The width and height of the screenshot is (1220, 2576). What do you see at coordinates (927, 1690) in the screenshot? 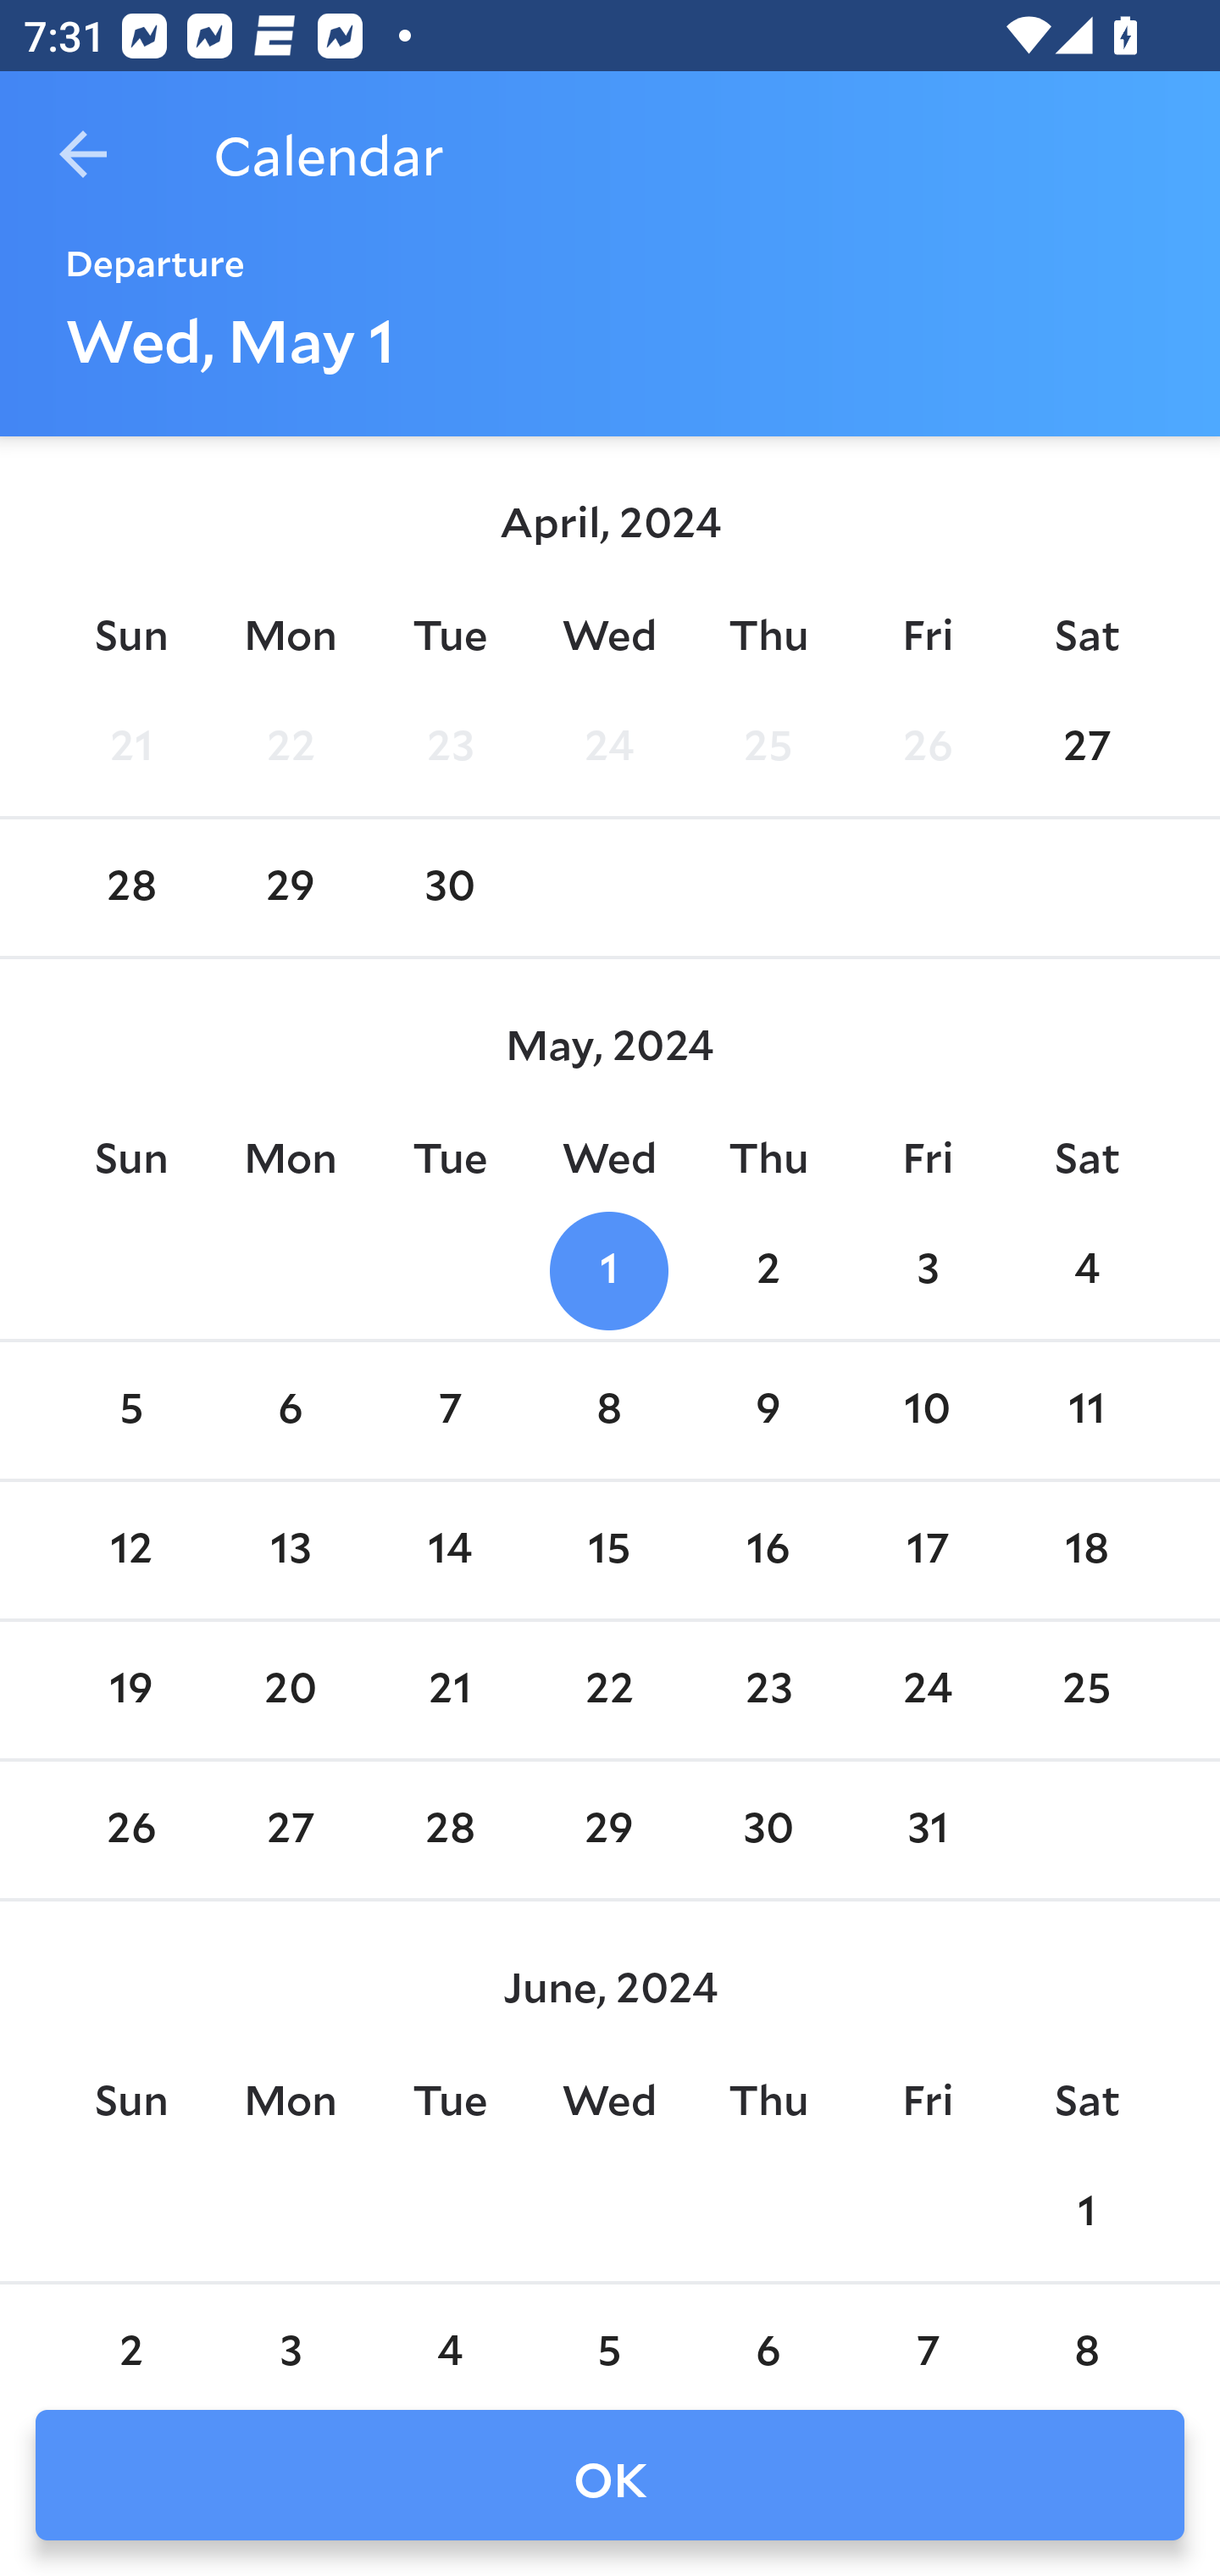
I see `24` at bounding box center [927, 1690].